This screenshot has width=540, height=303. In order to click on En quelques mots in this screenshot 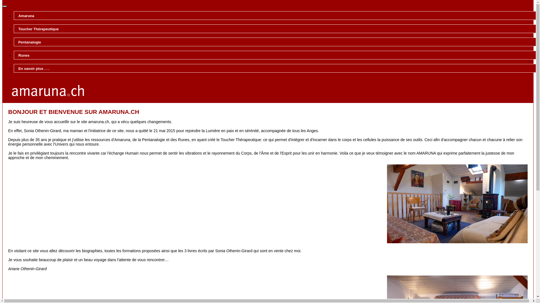, I will do `click(28, 22)`.